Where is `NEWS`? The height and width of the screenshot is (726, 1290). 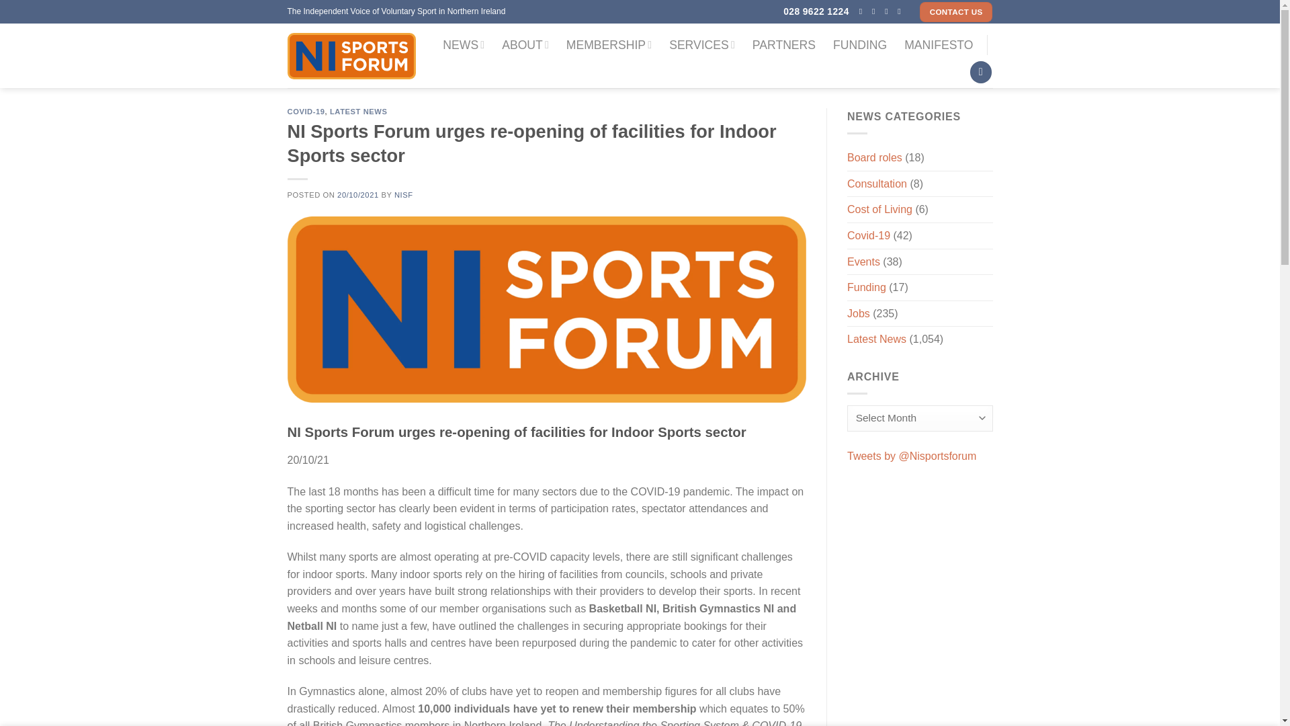
NEWS is located at coordinates (464, 44).